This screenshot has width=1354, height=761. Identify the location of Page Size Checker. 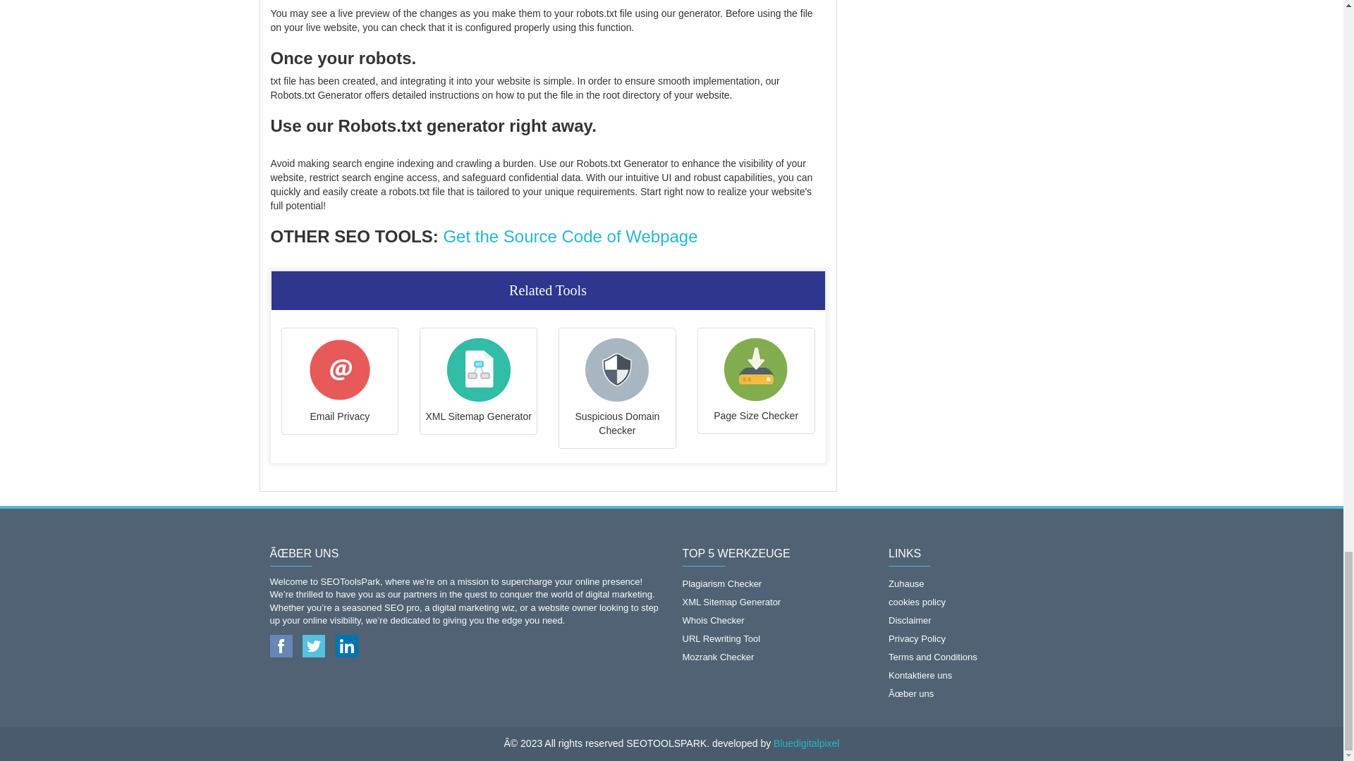
(756, 380).